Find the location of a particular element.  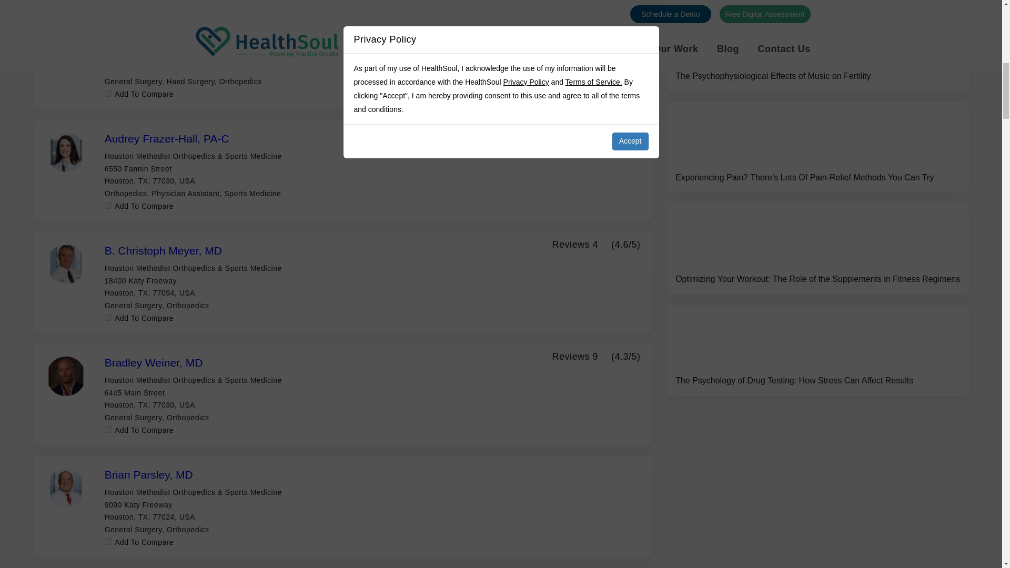

B. Christoph Meyer, MD is located at coordinates (163, 250).